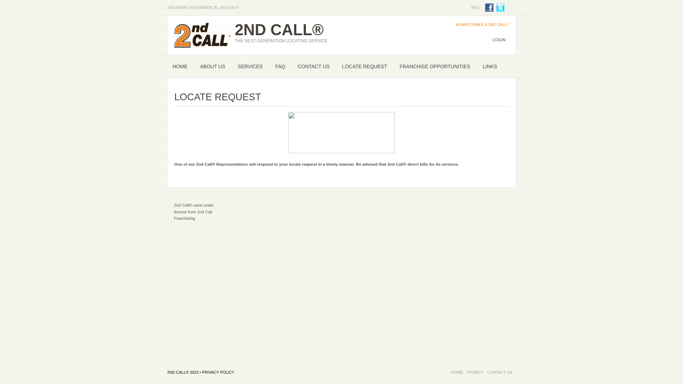 The height and width of the screenshot is (384, 683). What do you see at coordinates (435, 66) in the screenshot?
I see `FRANCHISE OPPORTUNITIES` at bounding box center [435, 66].